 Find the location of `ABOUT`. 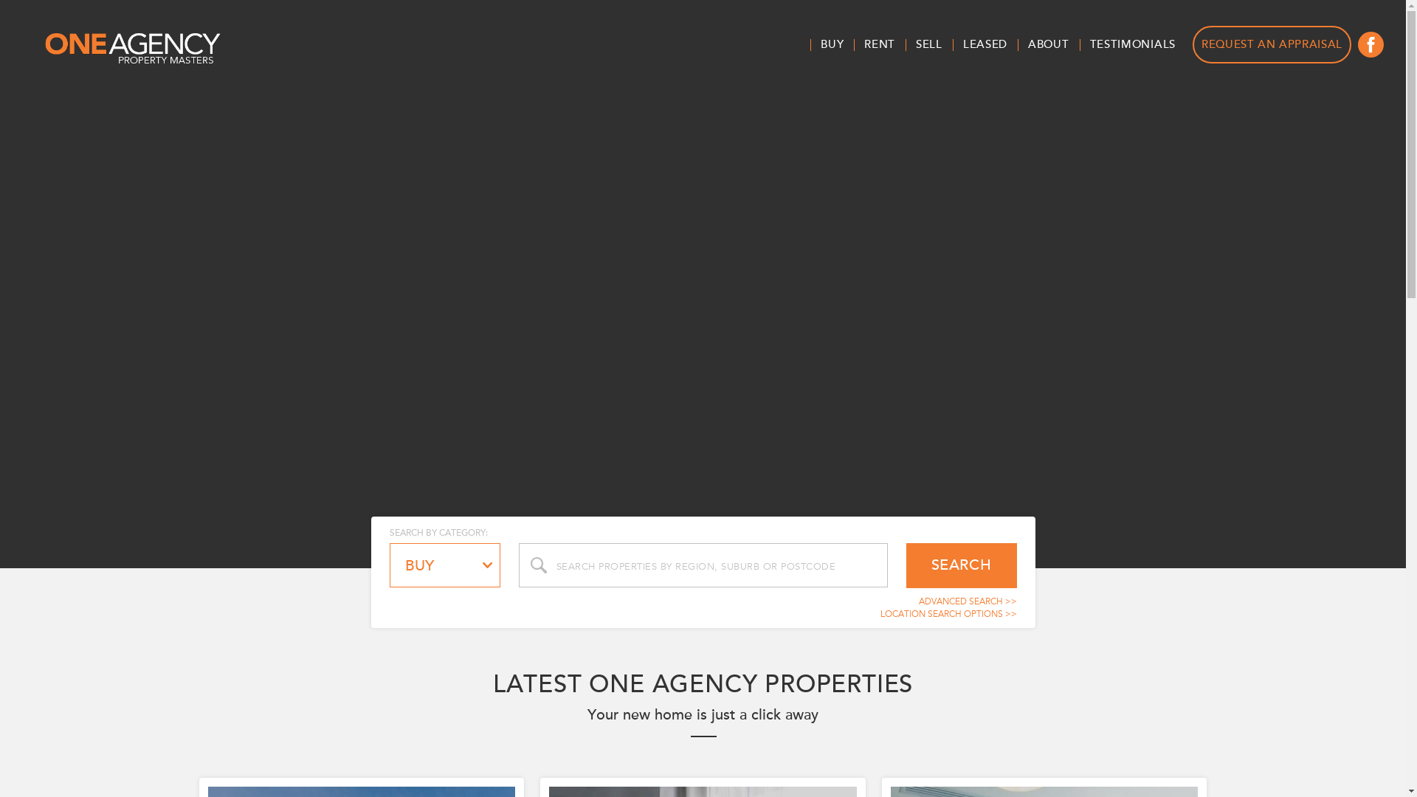

ABOUT is located at coordinates (1049, 44).